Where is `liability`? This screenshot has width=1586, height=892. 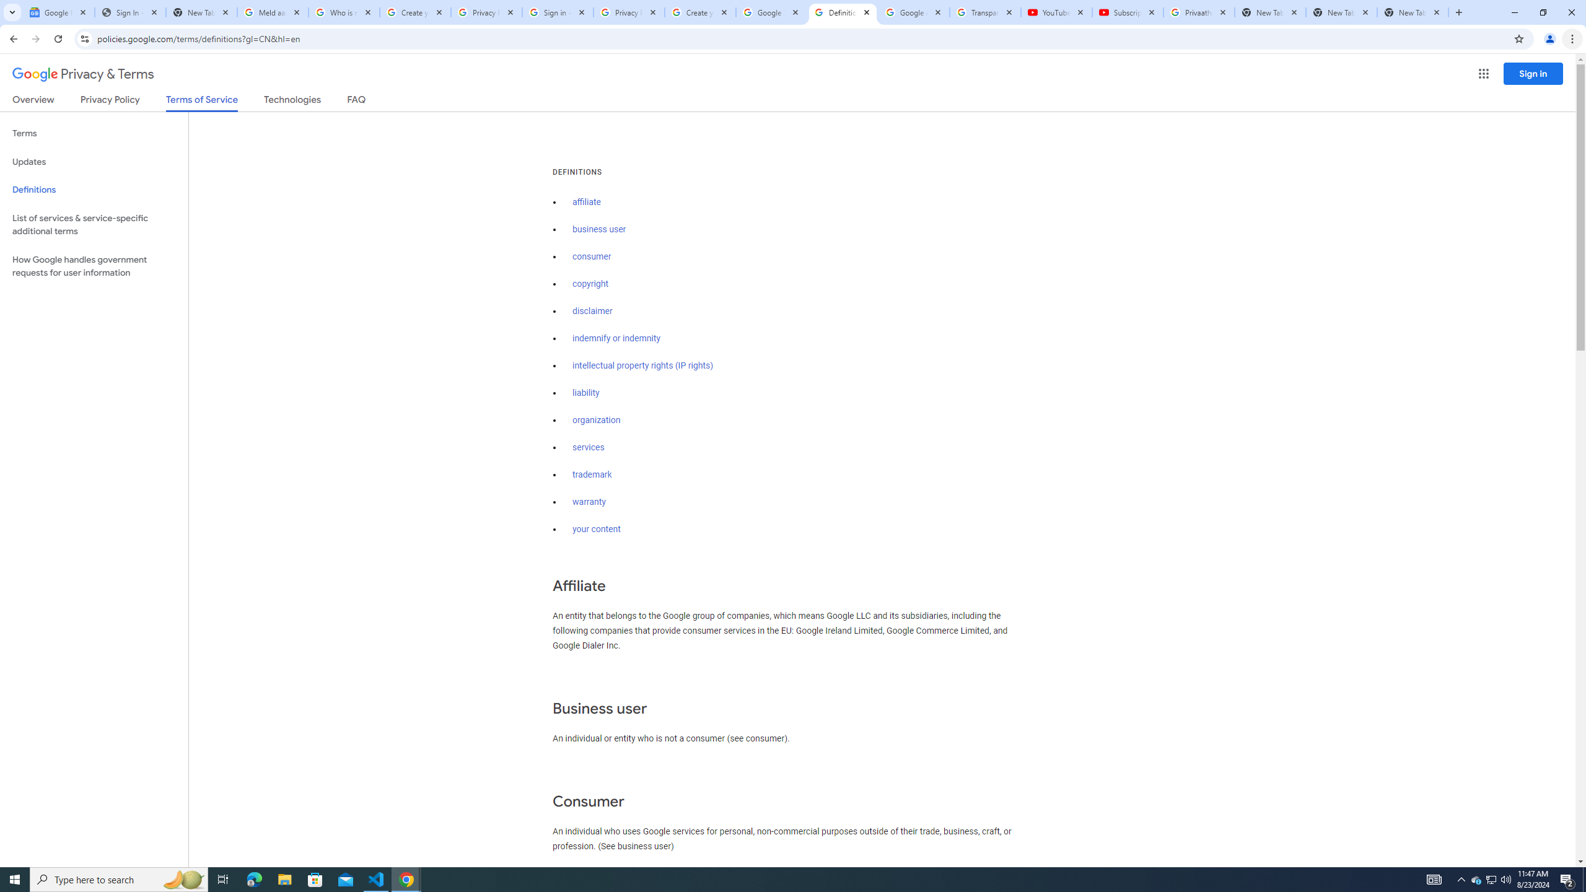 liability is located at coordinates (586, 393).